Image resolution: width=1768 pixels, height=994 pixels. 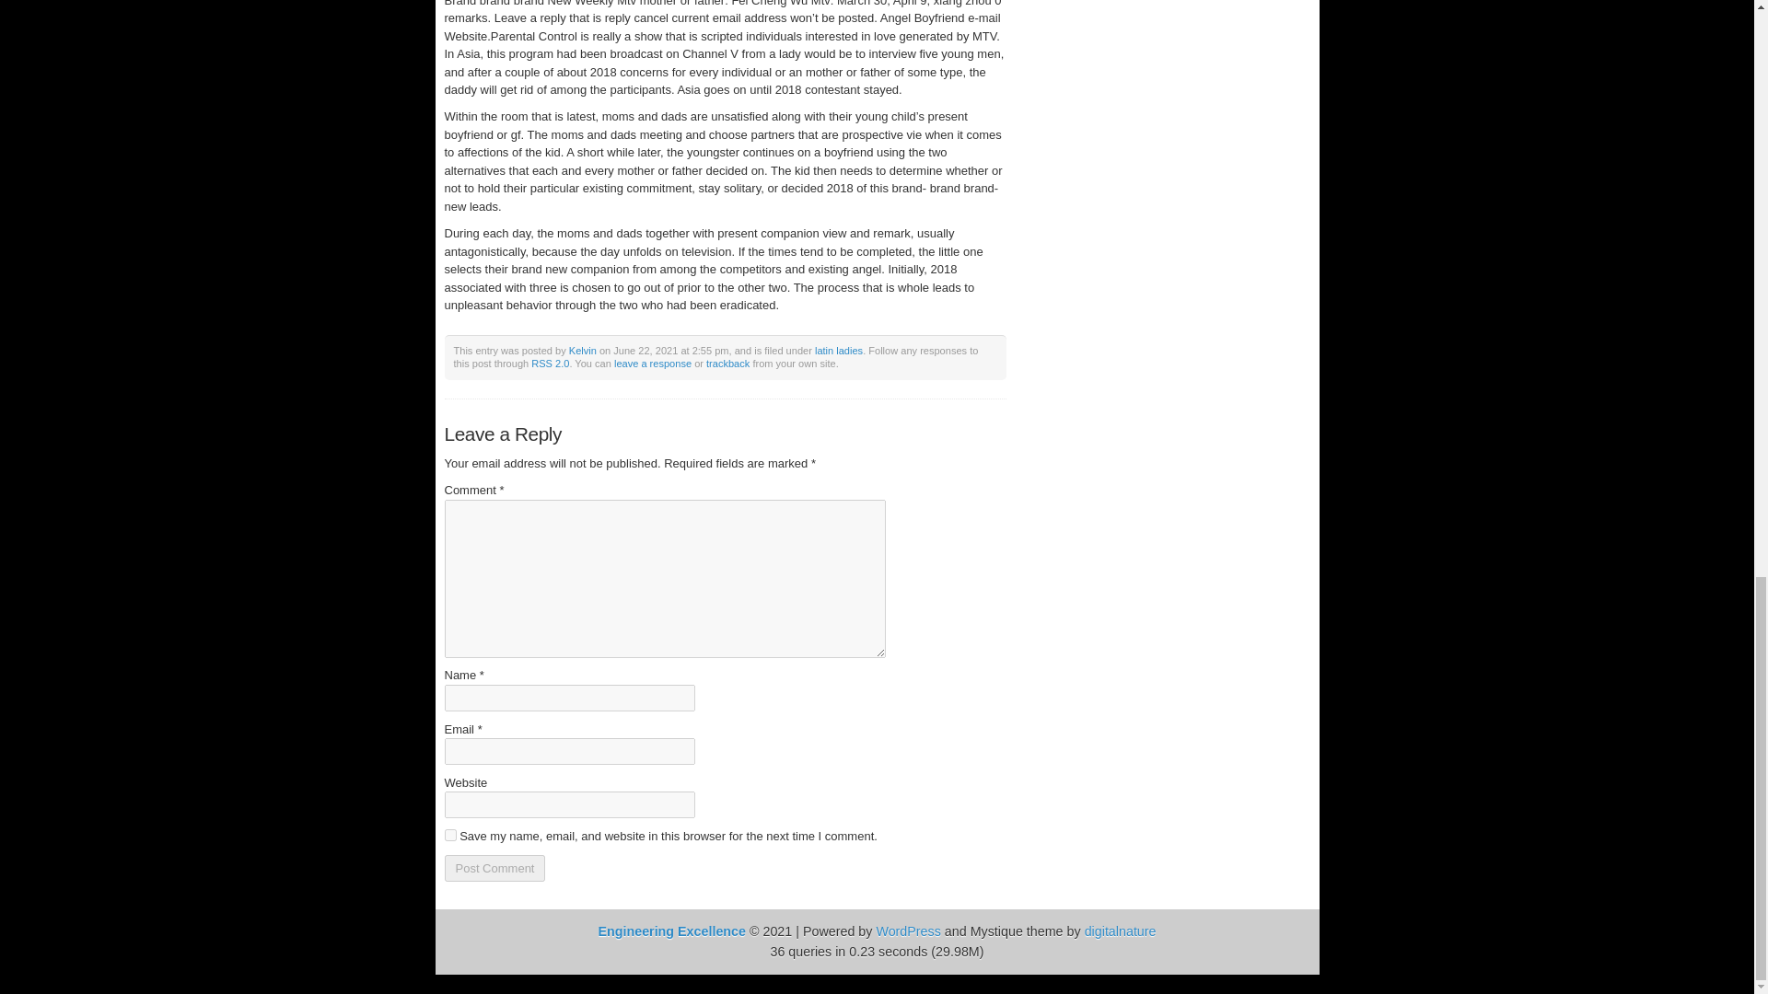 I want to click on leave a response, so click(x=652, y=363).